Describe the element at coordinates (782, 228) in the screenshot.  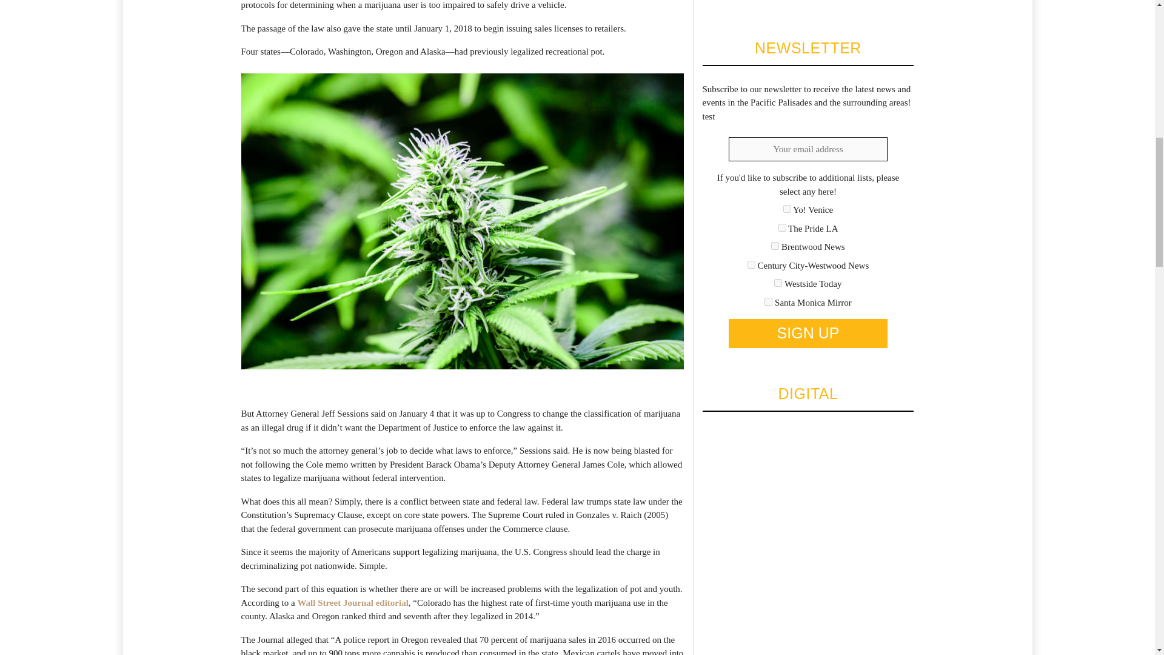
I see `33f79e7e4d` at that location.